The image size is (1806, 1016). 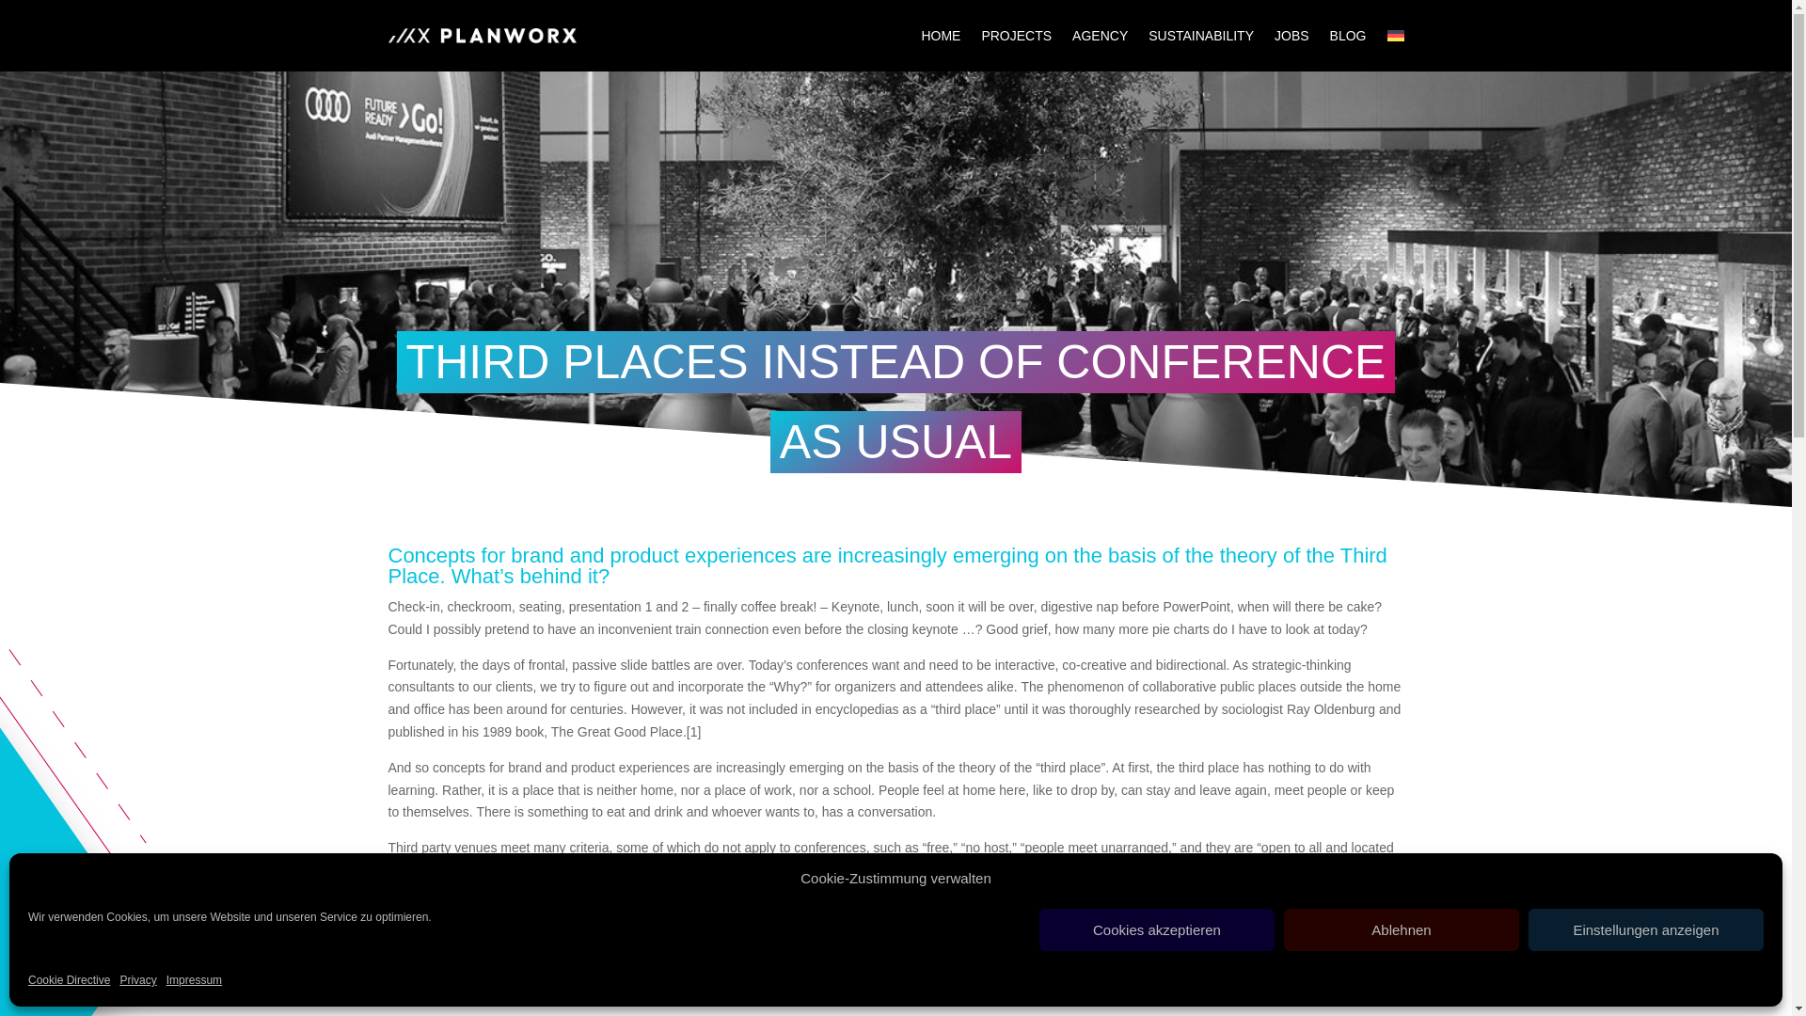 What do you see at coordinates (194, 981) in the screenshot?
I see `Impressum` at bounding box center [194, 981].